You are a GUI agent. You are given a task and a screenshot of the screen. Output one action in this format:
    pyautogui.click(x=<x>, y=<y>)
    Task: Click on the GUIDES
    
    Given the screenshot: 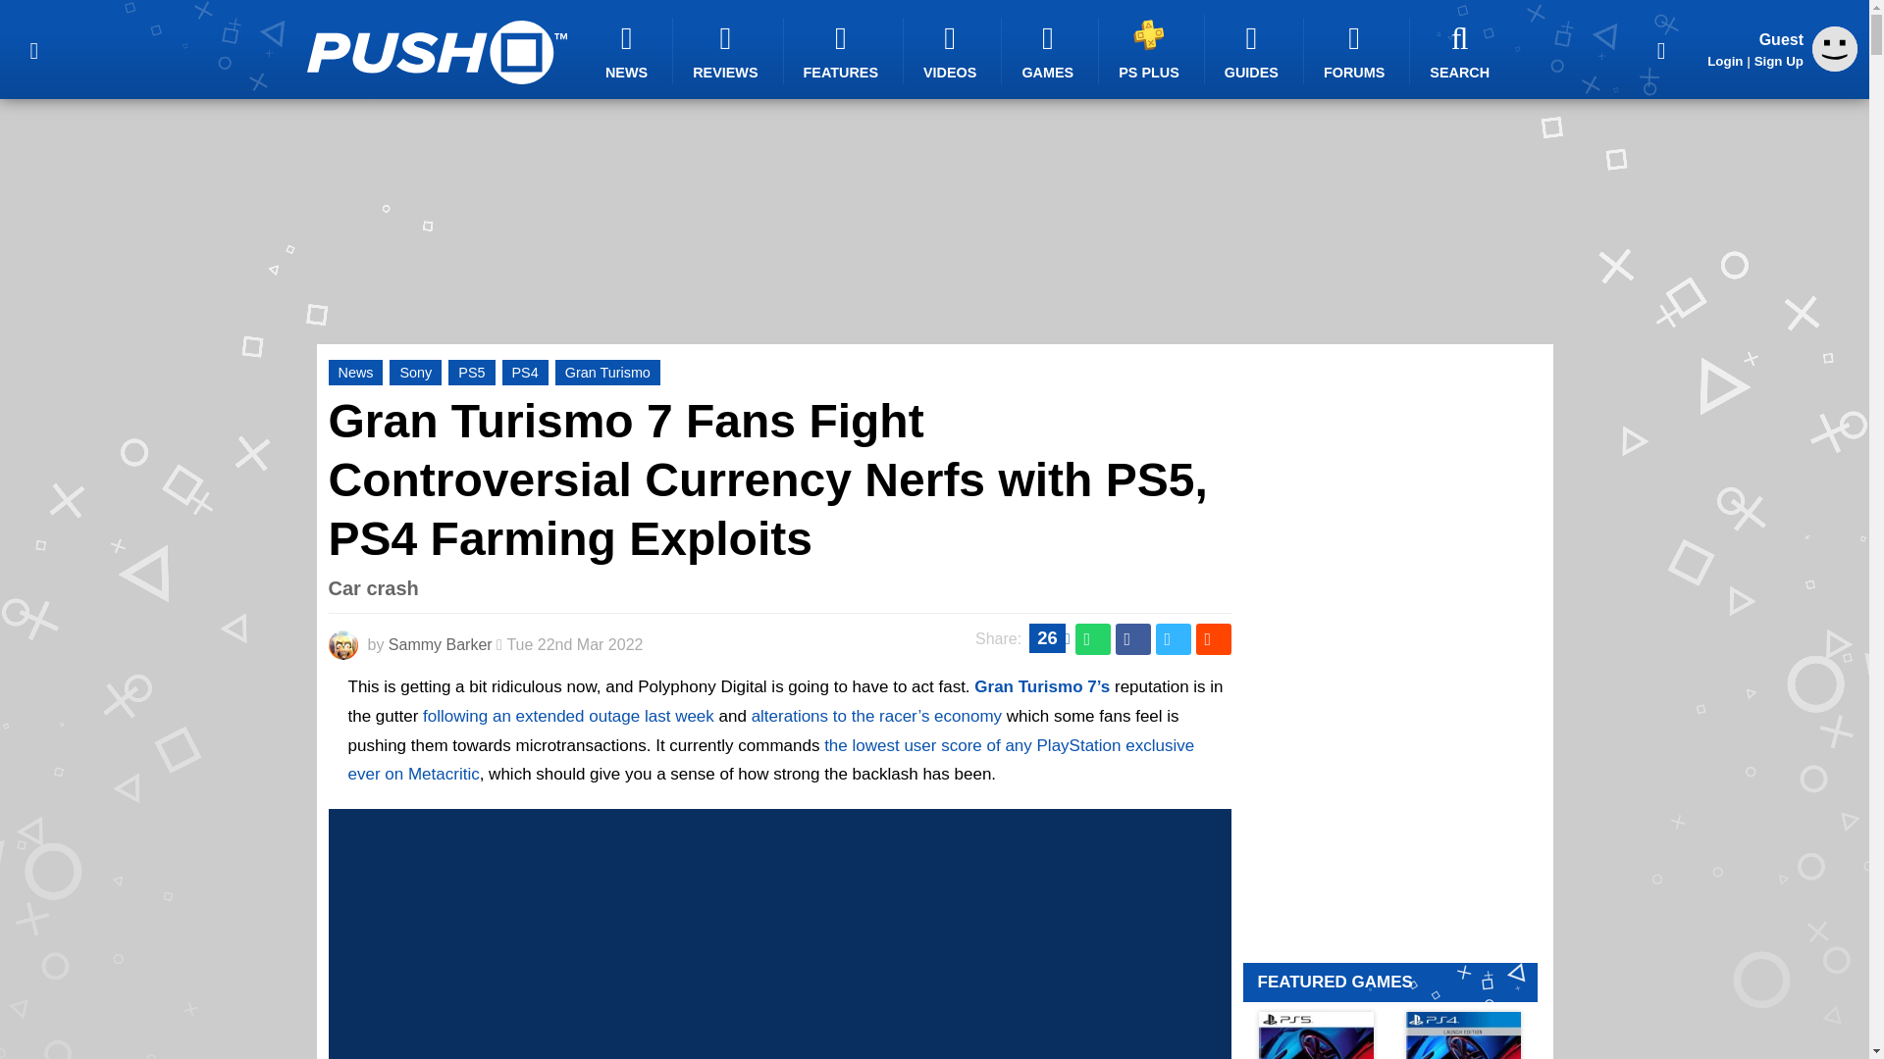 What is the action you would take?
    pyautogui.click(x=1254, y=51)
    